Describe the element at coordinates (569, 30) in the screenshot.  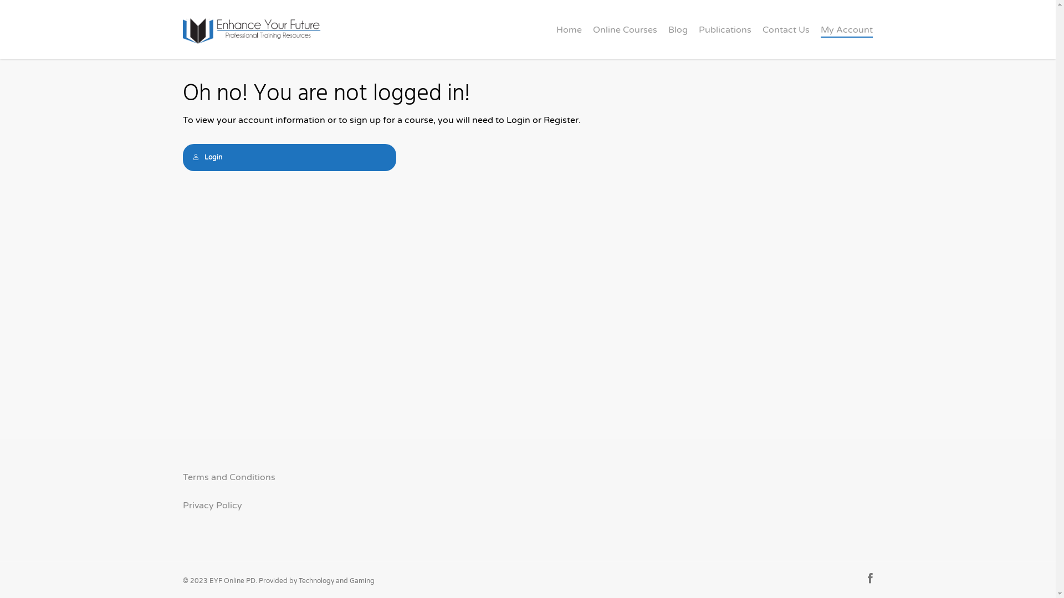
I see `Home` at that location.